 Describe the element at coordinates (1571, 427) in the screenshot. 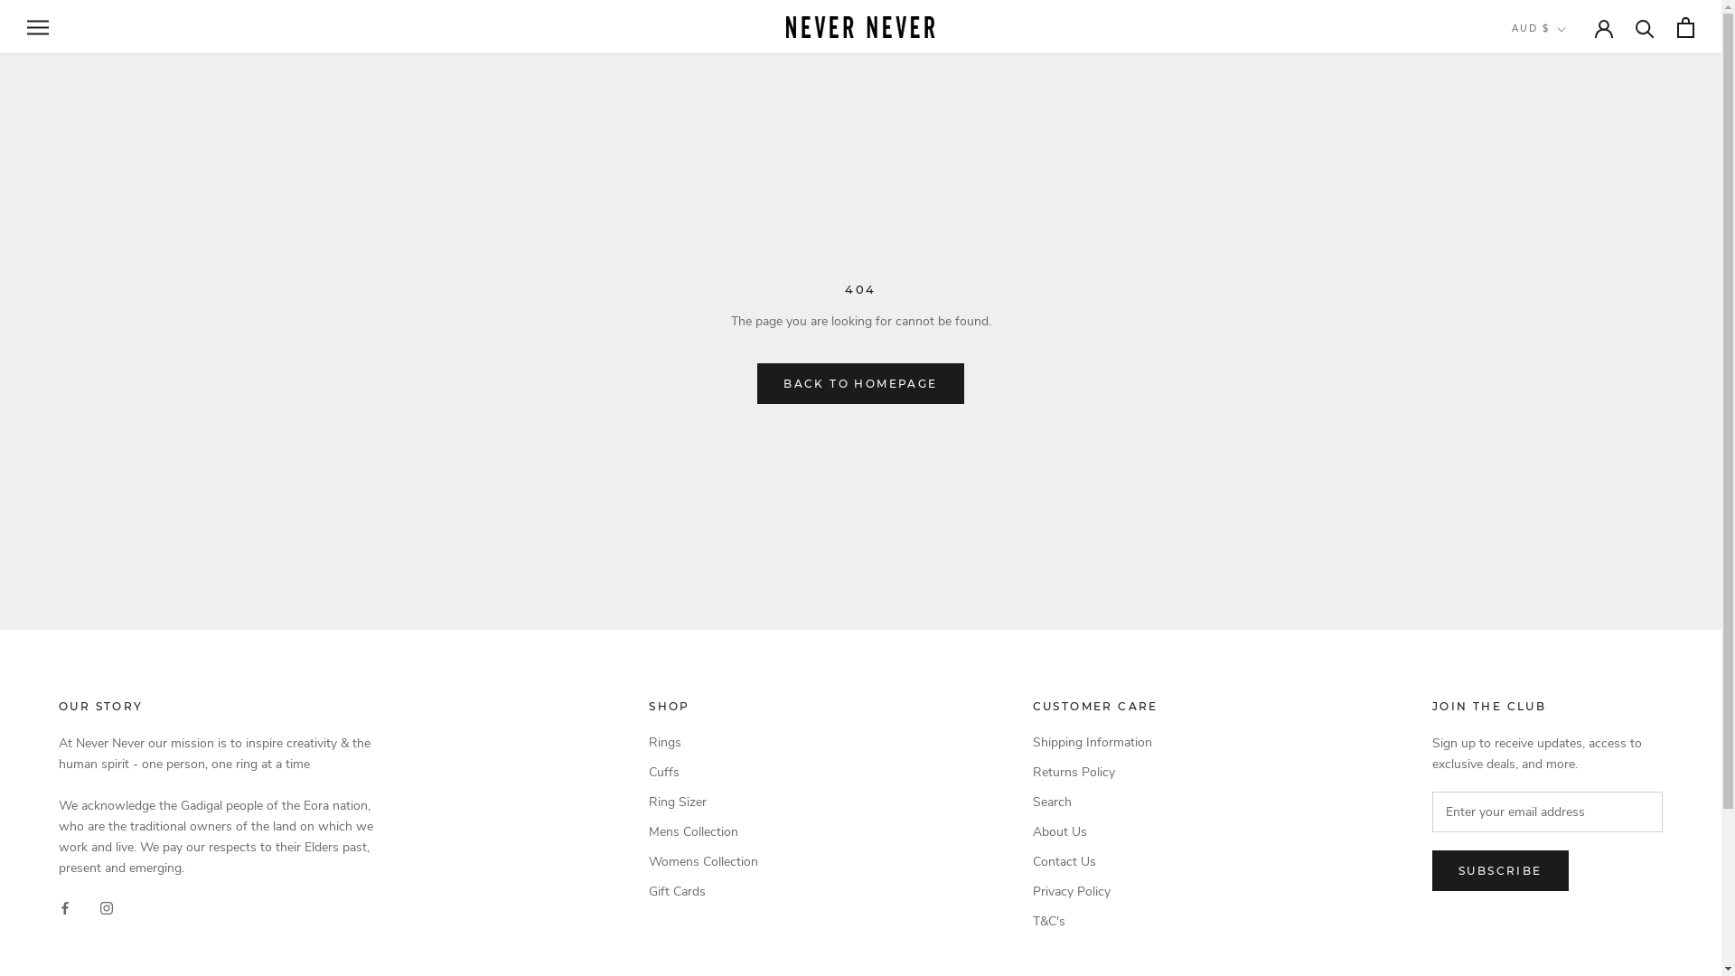

I see `BSD` at that location.